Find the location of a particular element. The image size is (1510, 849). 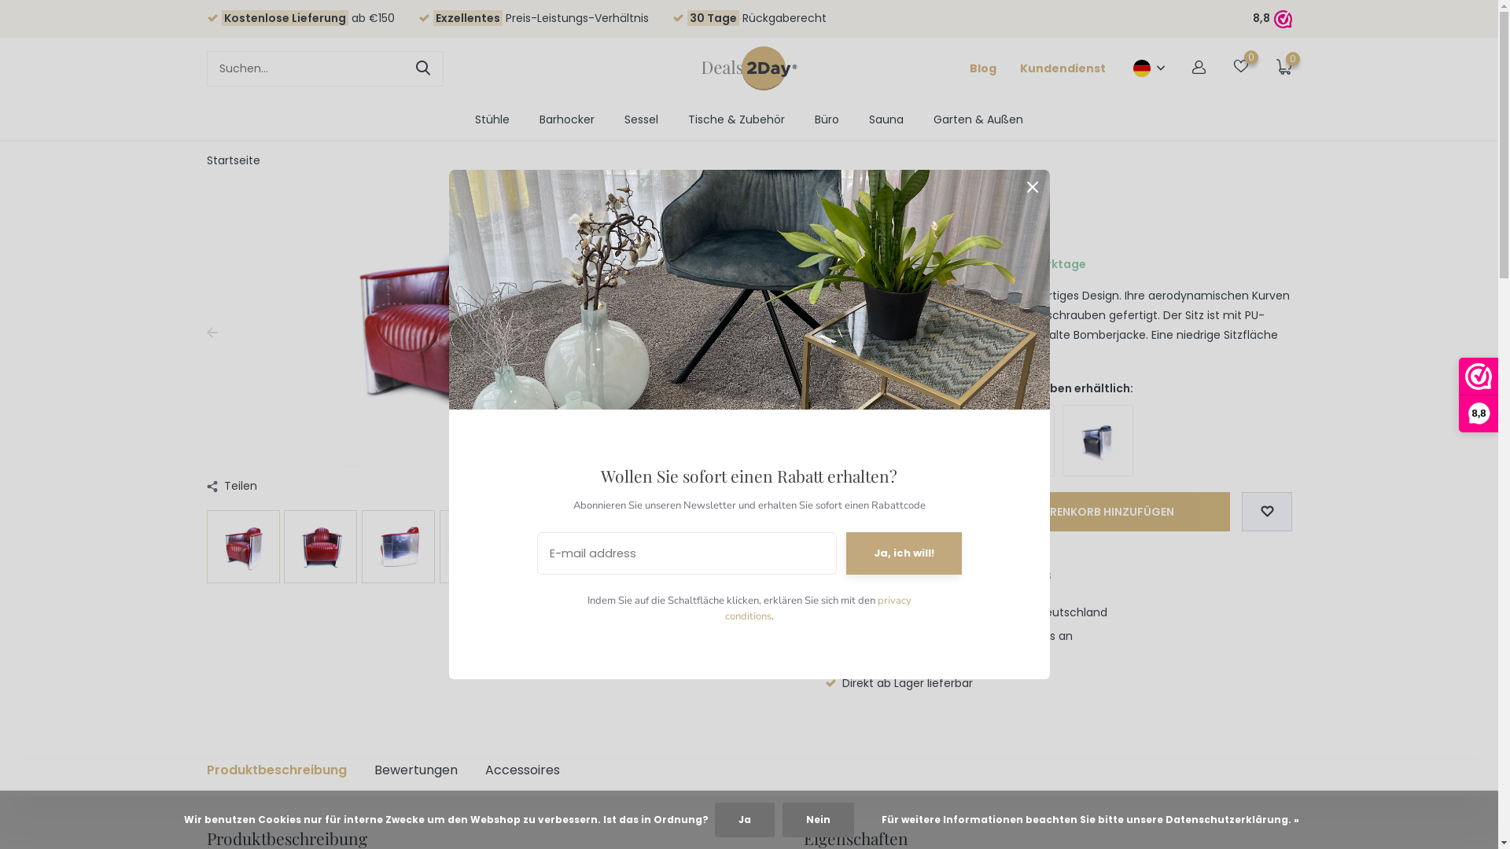

Suchen is located at coordinates (424, 68).